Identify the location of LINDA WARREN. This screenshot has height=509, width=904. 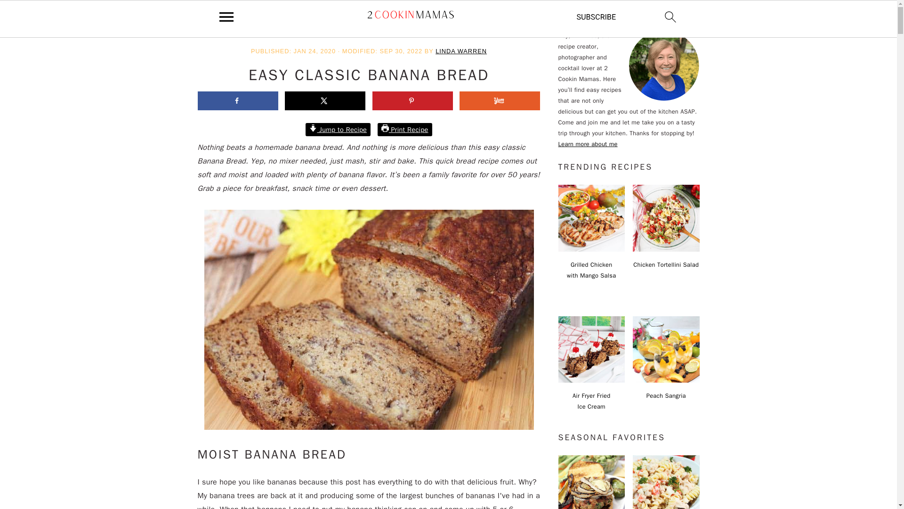
(461, 51).